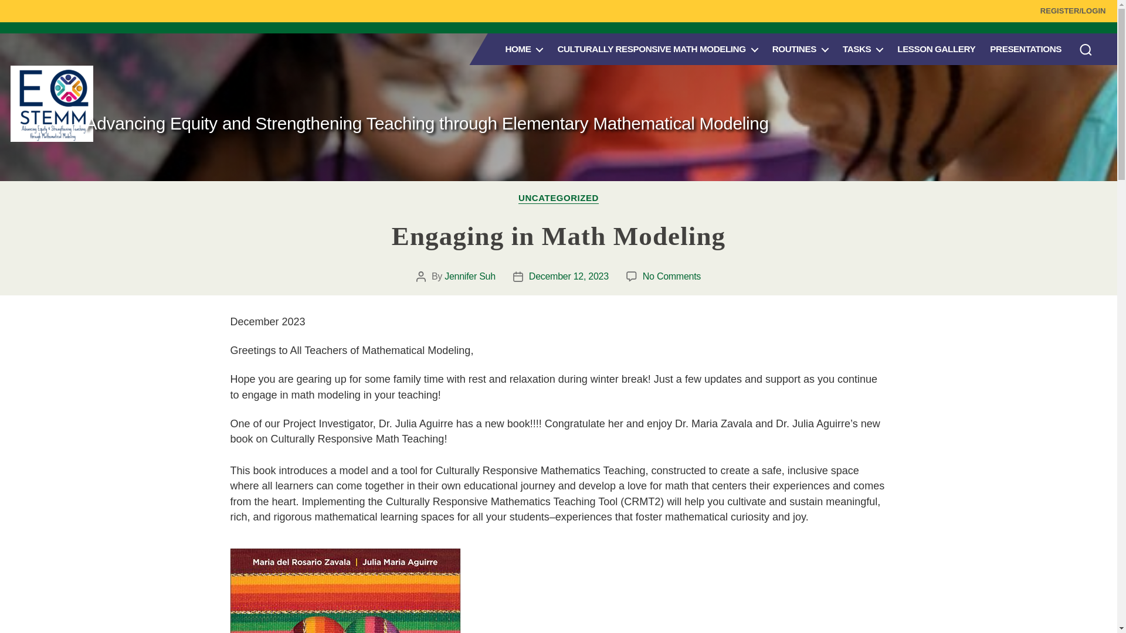 Image resolution: width=1126 pixels, height=633 pixels. Describe the element at coordinates (1025, 49) in the screenshot. I see `PRESENTATIONS` at that location.